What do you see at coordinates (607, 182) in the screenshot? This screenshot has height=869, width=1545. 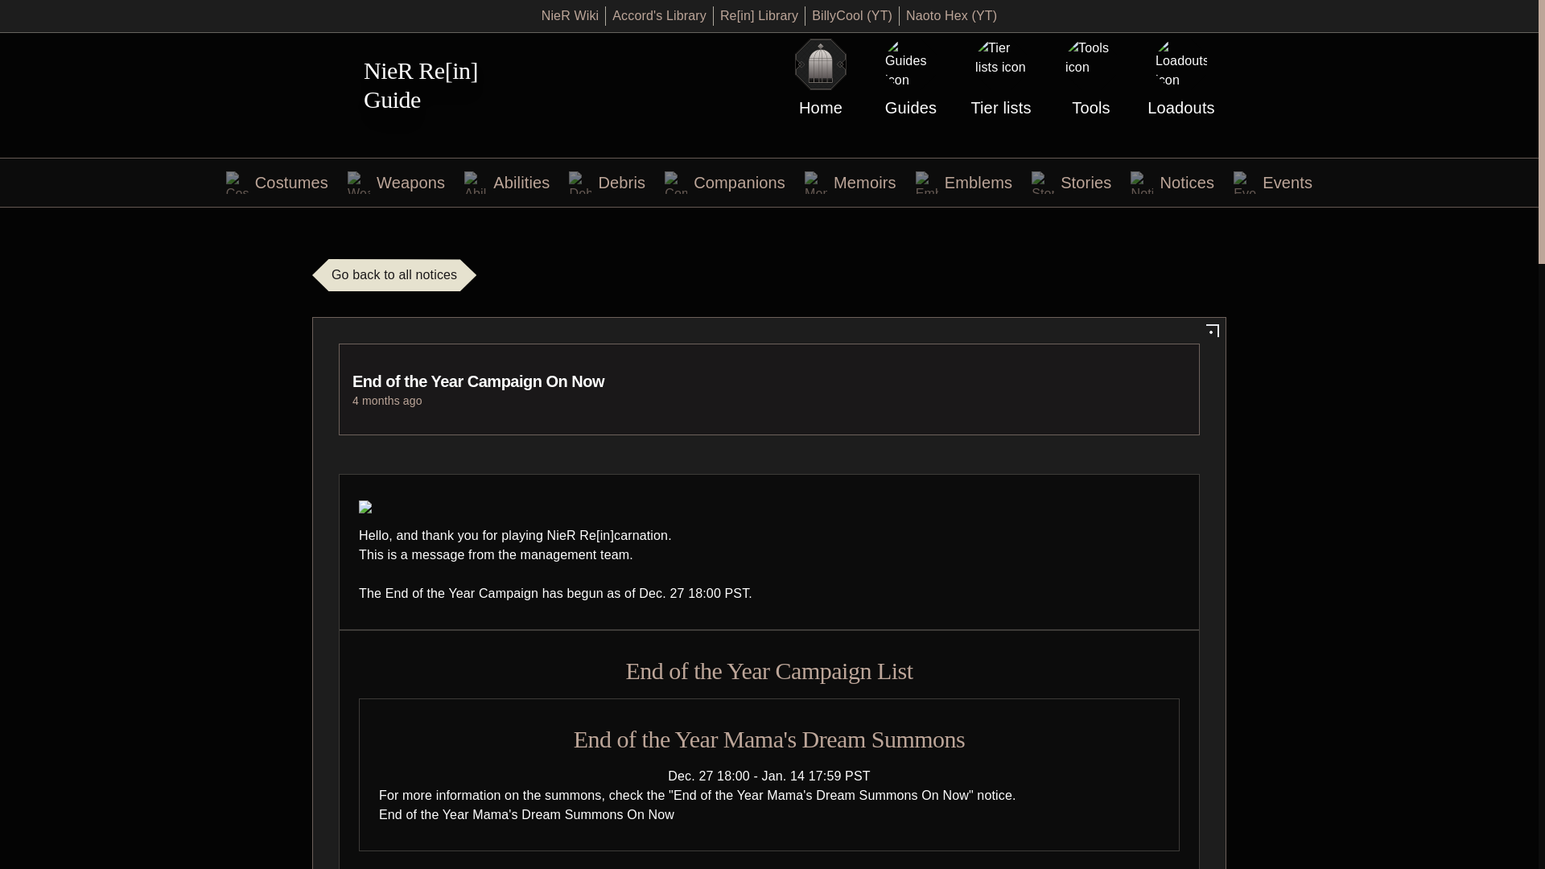 I see `Debris` at bounding box center [607, 182].